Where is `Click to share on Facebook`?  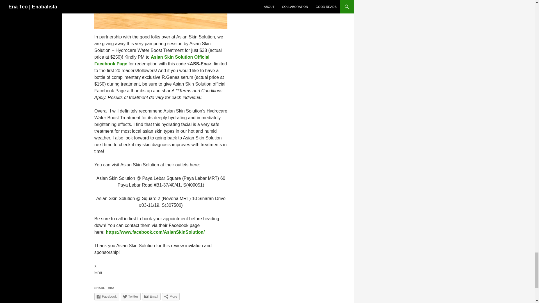
Click to share on Facebook is located at coordinates (107, 297).